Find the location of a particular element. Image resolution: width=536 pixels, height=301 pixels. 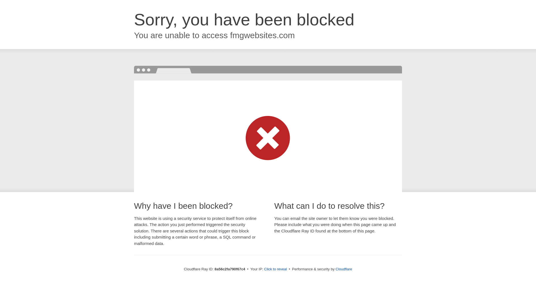

Cloudflare is located at coordinates (344, 269).